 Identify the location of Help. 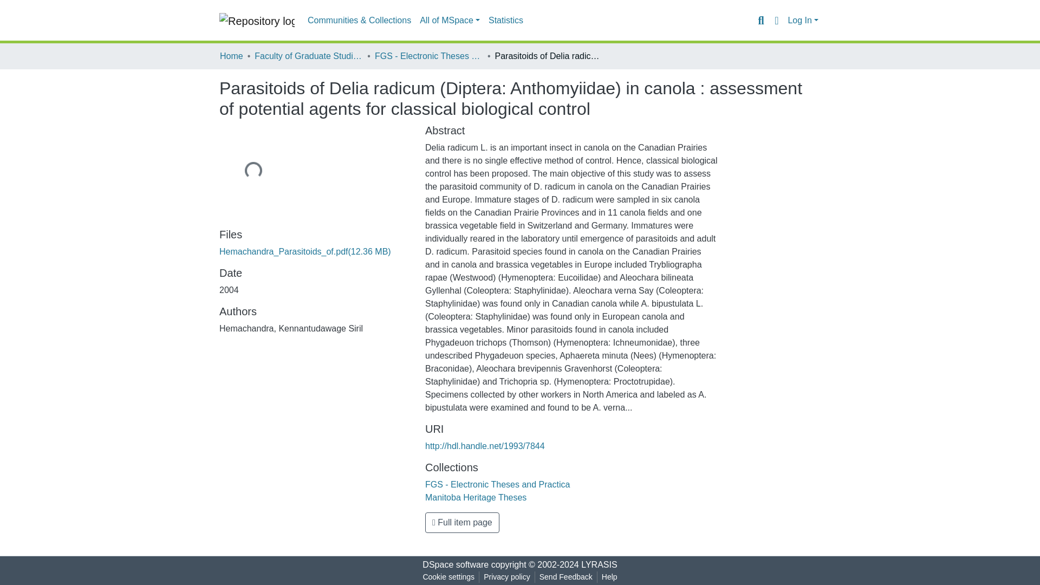
(609, 577).